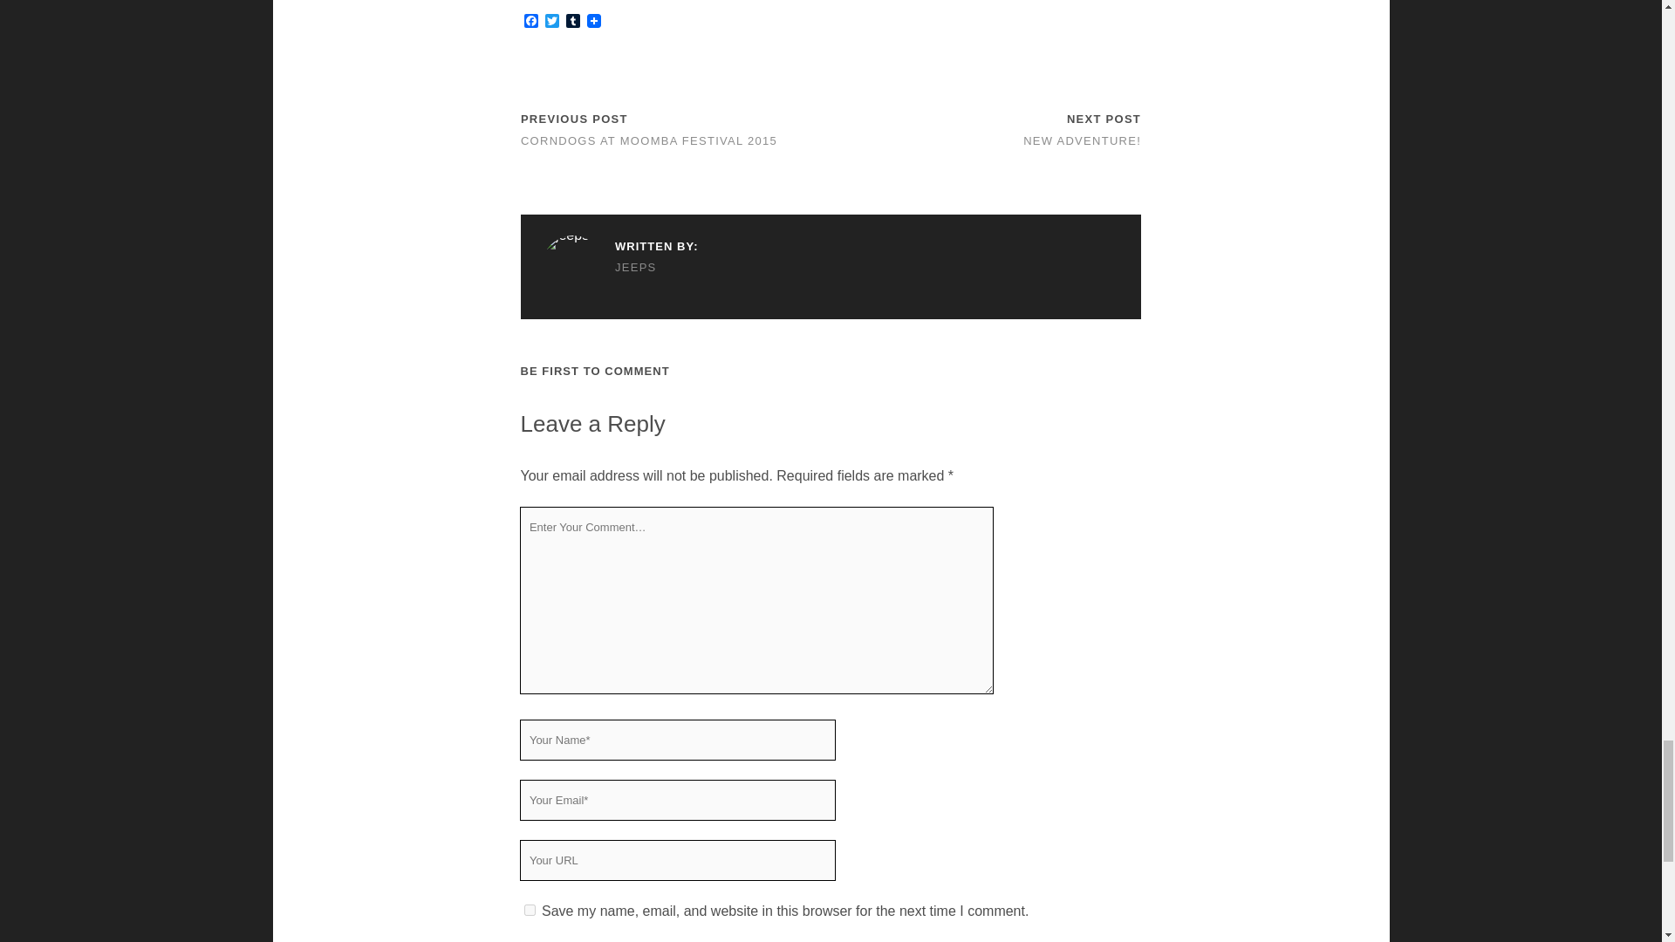  Describe the element at coordinates (529, 909) in the screenshot. I see `yes` at that location.